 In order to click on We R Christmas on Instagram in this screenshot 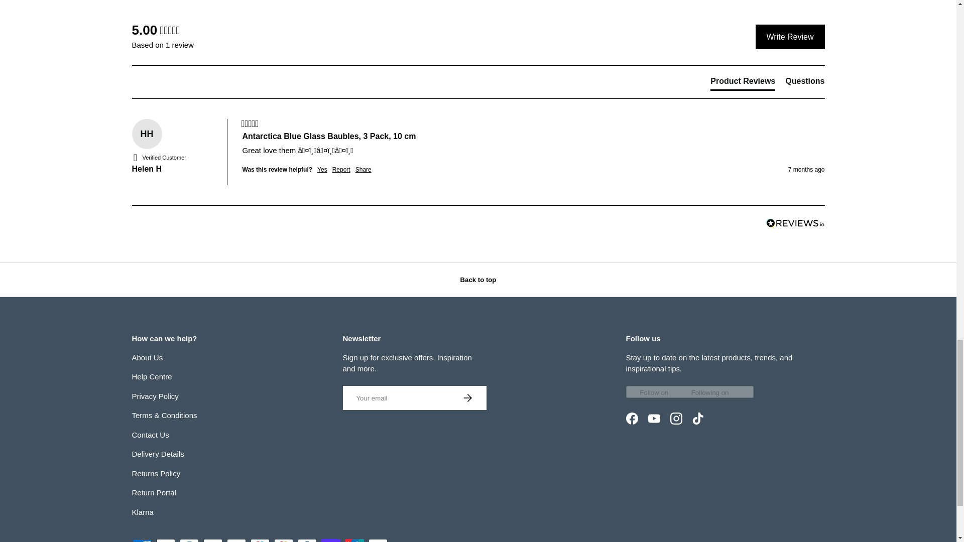, I will do `click(676, 419)`.